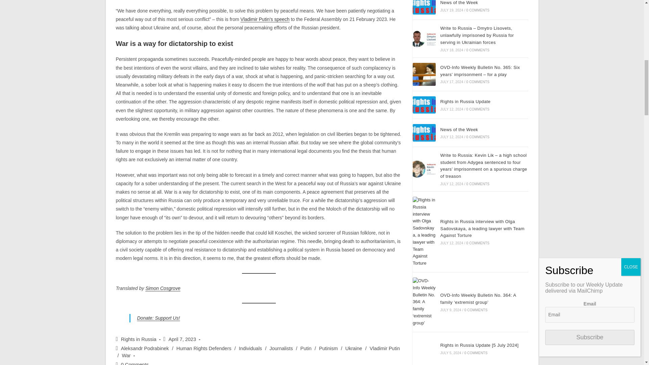 The image size is (649, 365). Describe the element at coordinates (424, 105) in the screenshot. I see `Rights in Russia Update` at that location.